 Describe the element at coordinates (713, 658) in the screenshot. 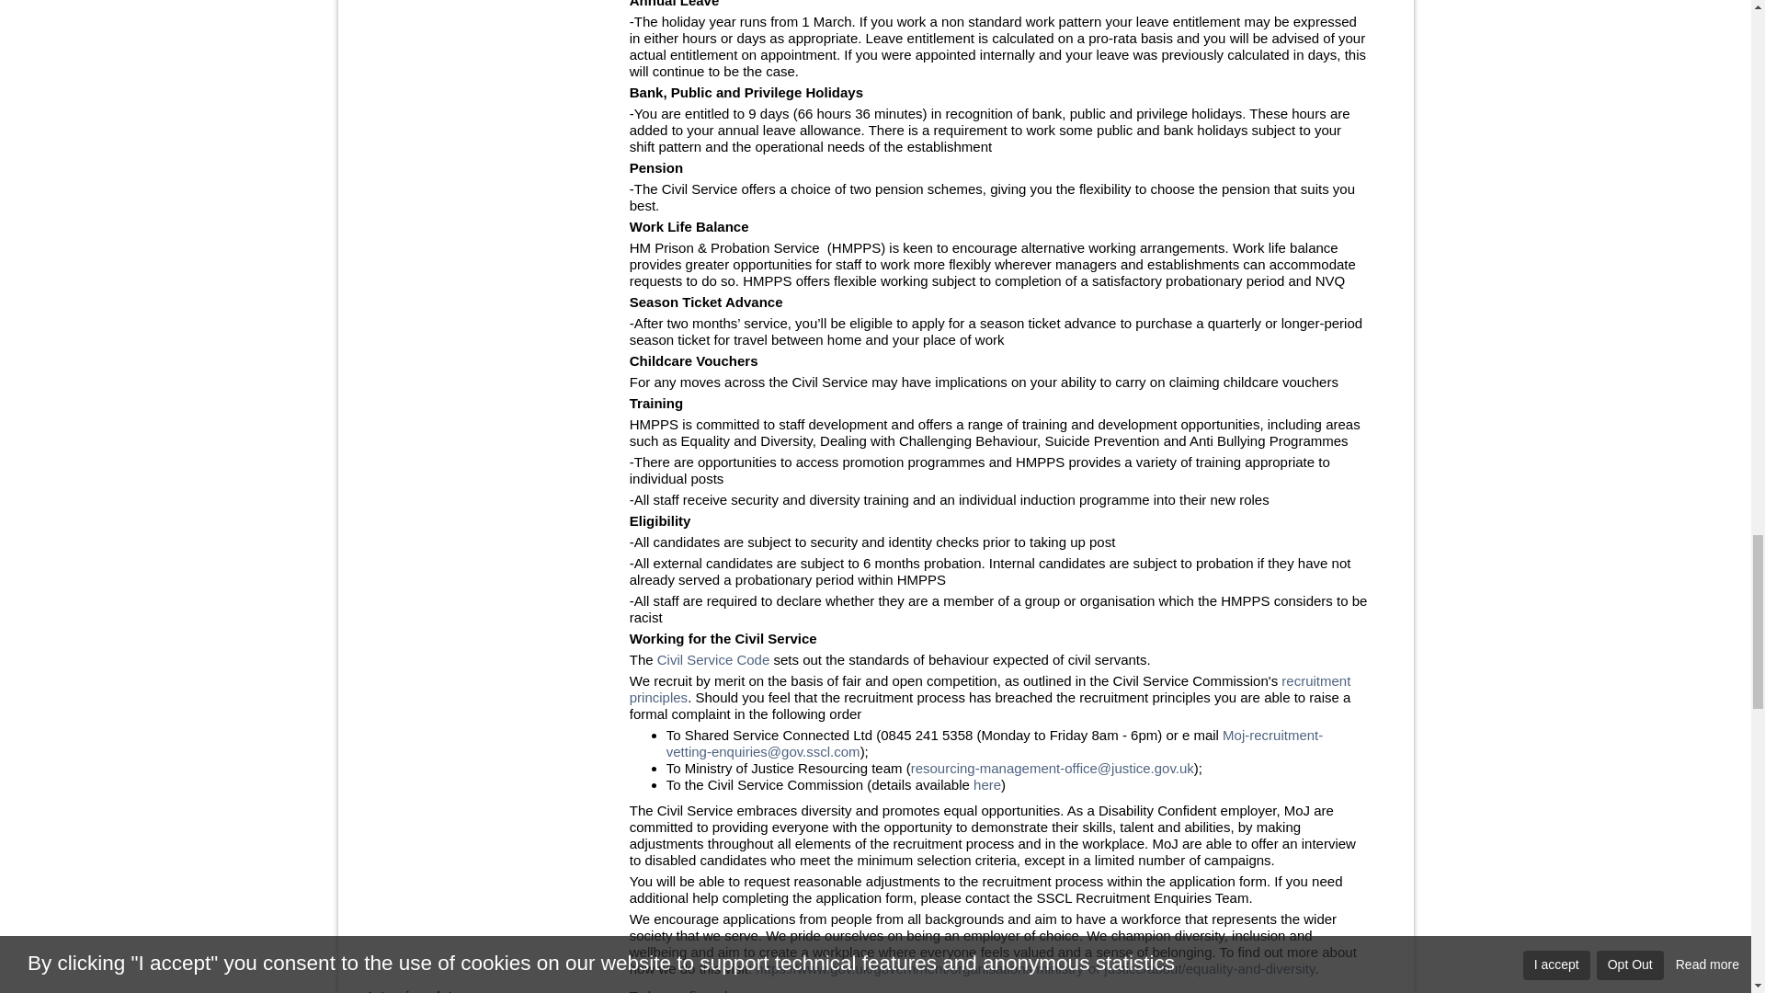

I see `Civil Service Code` at that location.